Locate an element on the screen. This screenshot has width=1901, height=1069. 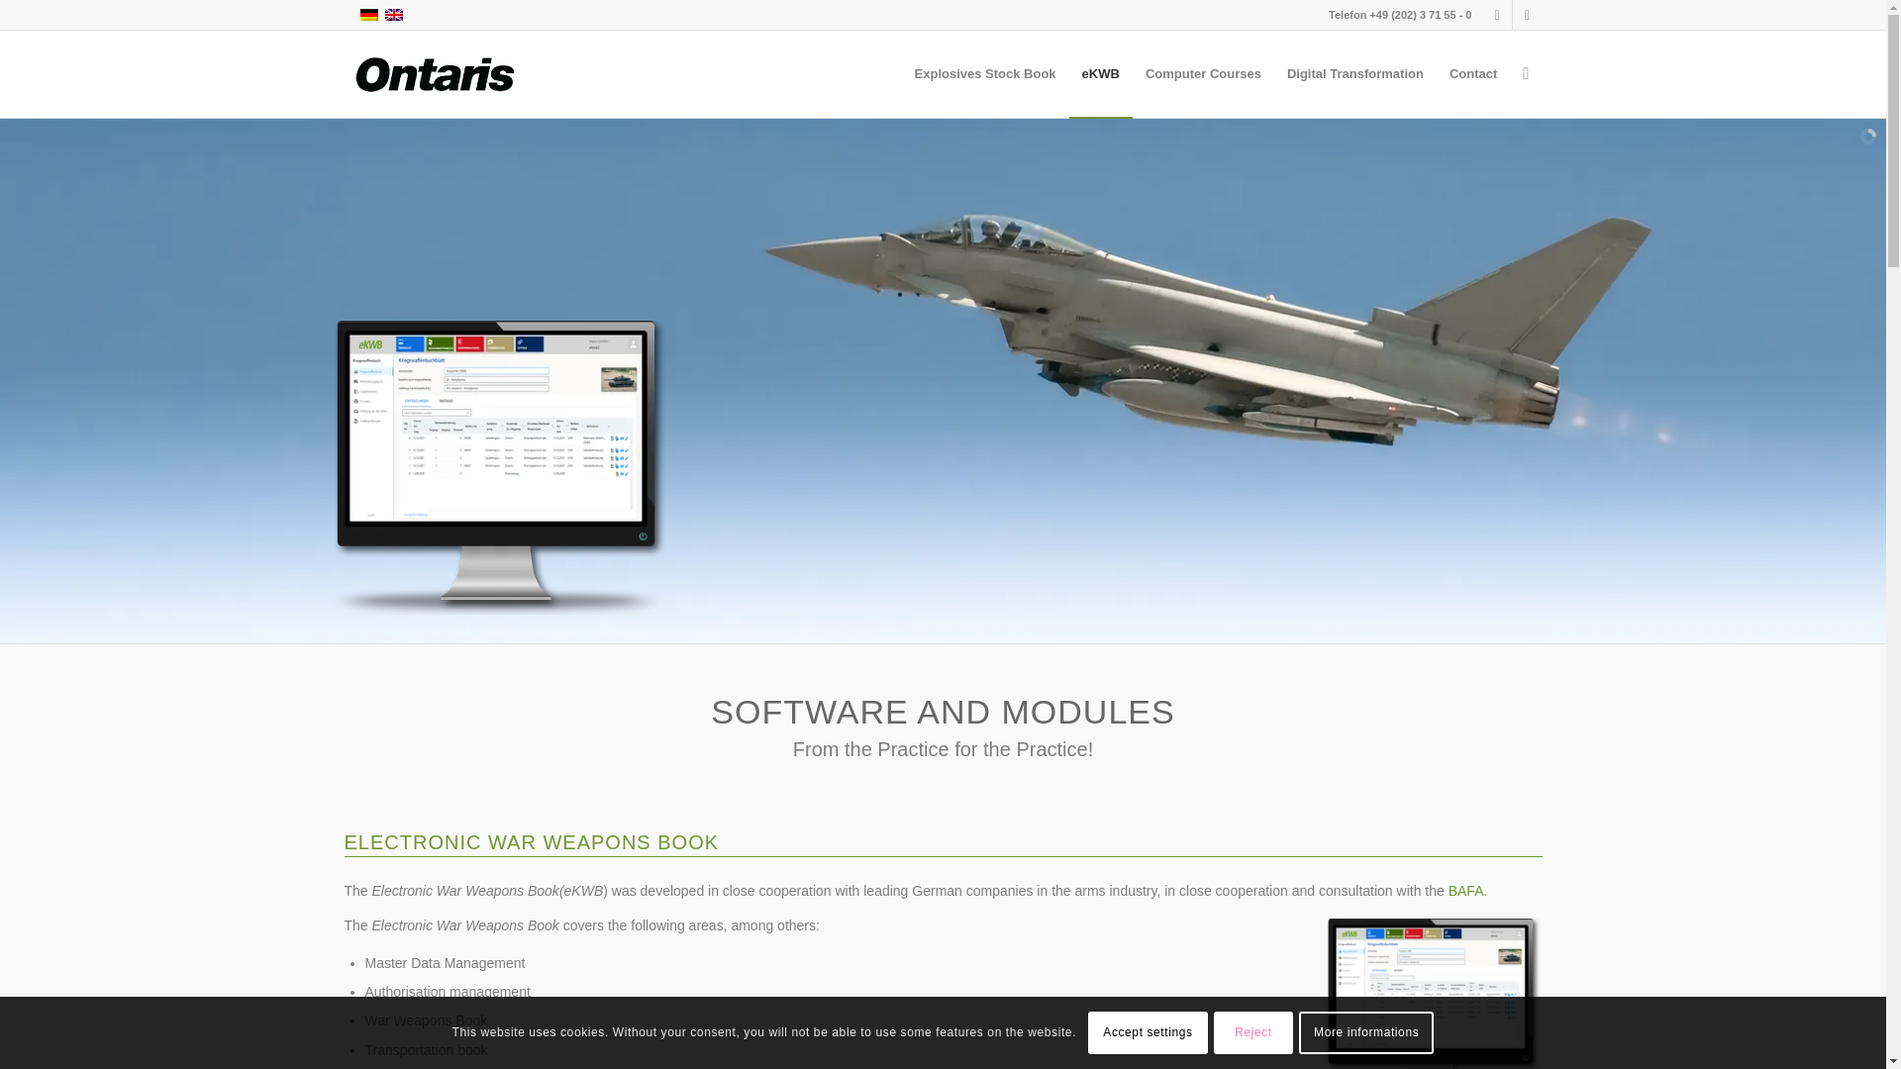
BAFA is located at coordinates (1466, 891).